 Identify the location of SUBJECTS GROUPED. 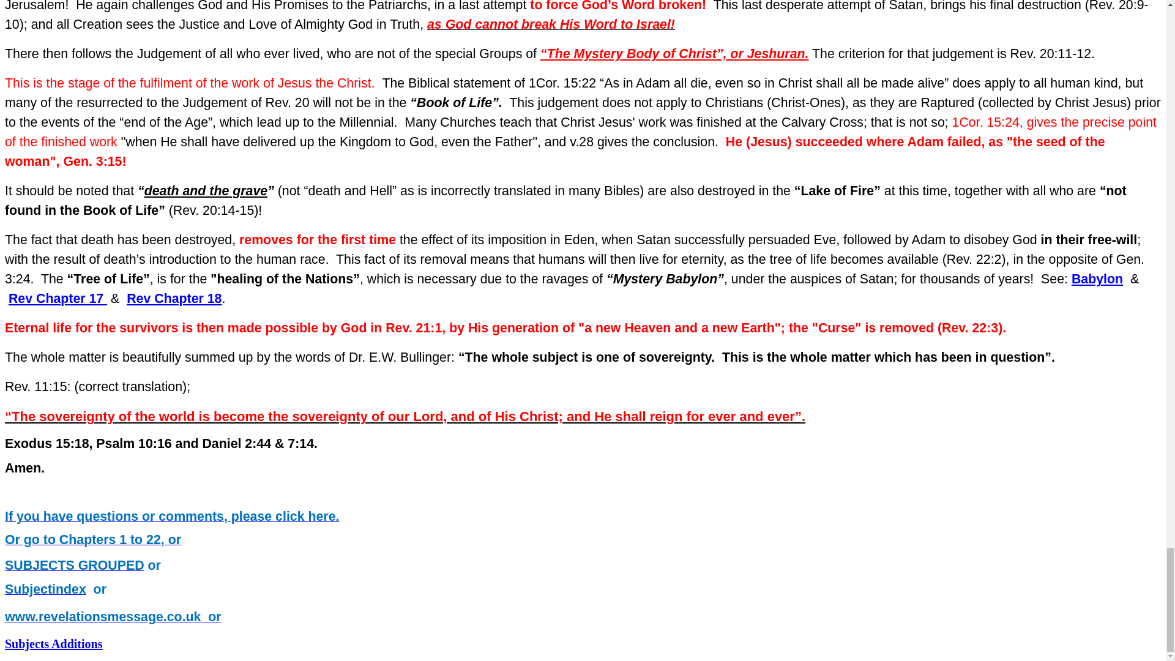
(75, 566).